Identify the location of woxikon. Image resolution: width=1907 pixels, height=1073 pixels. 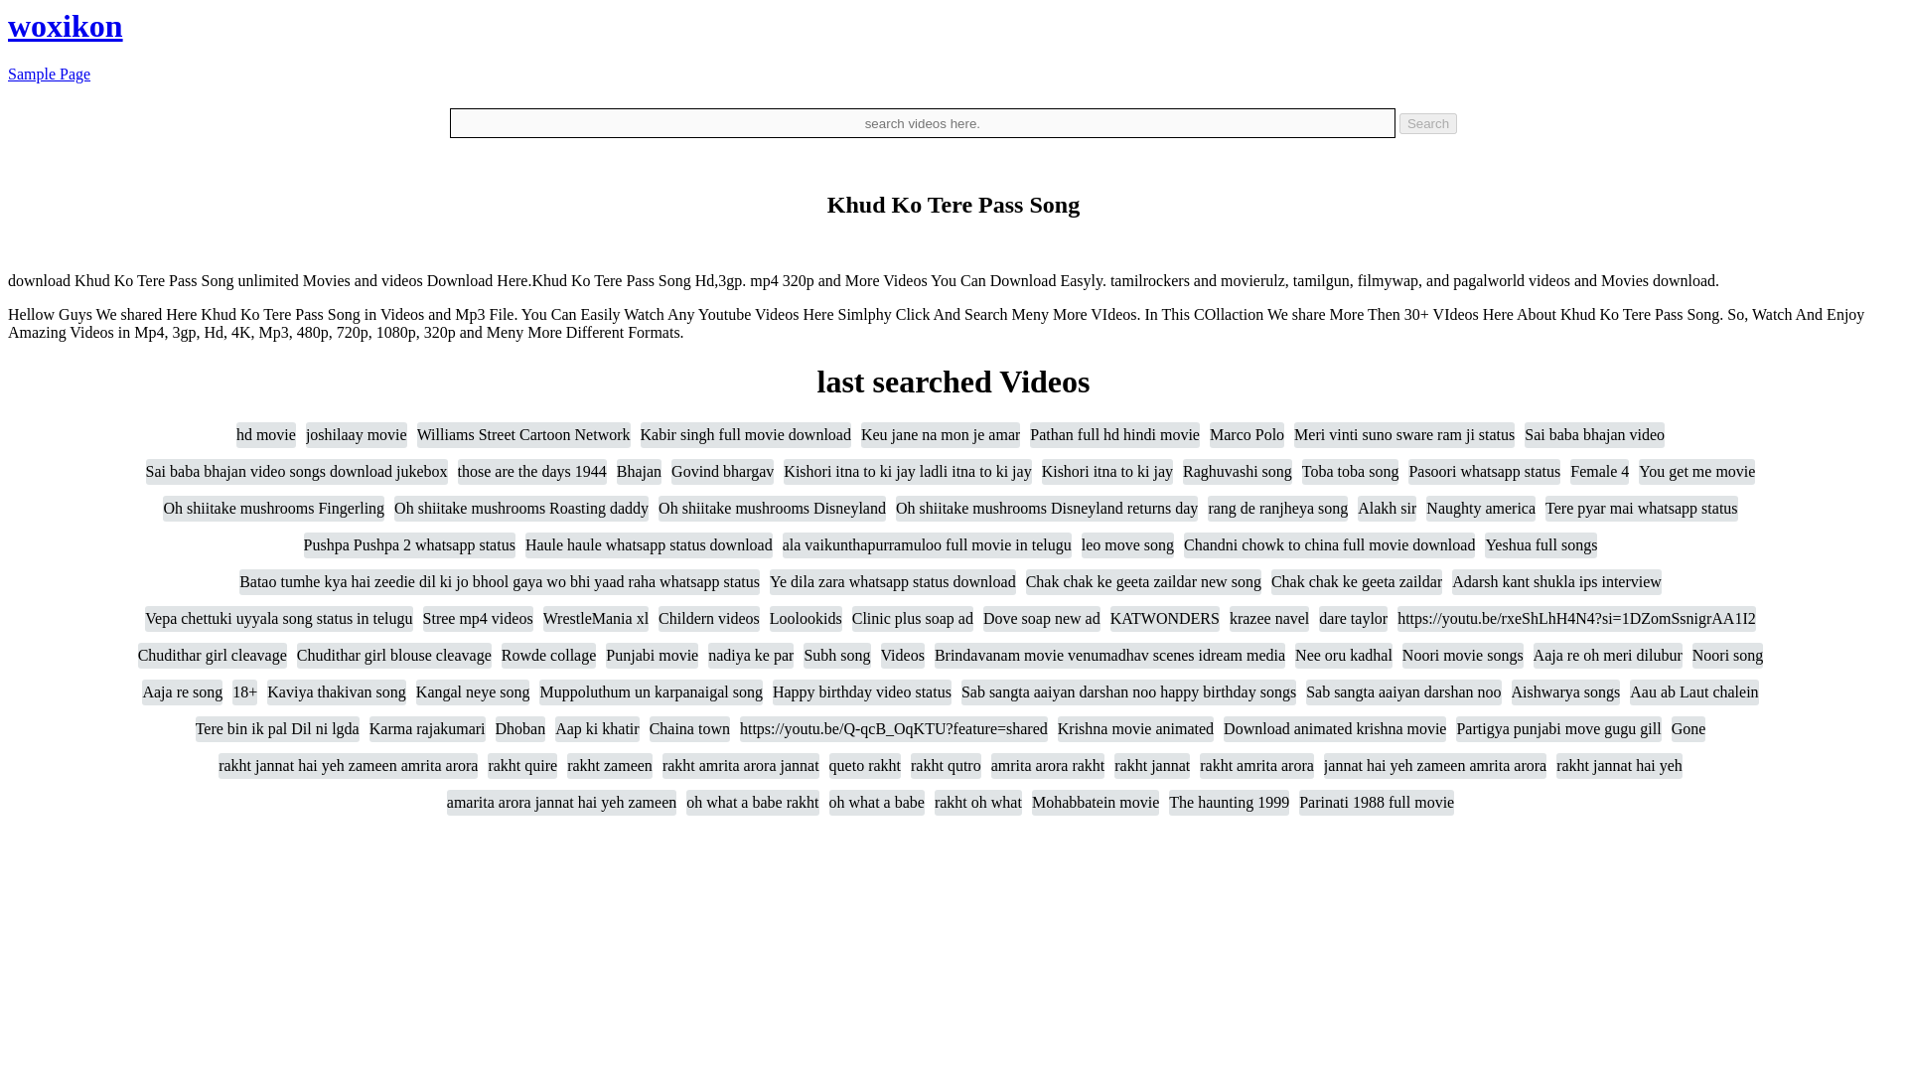
(66, 26).